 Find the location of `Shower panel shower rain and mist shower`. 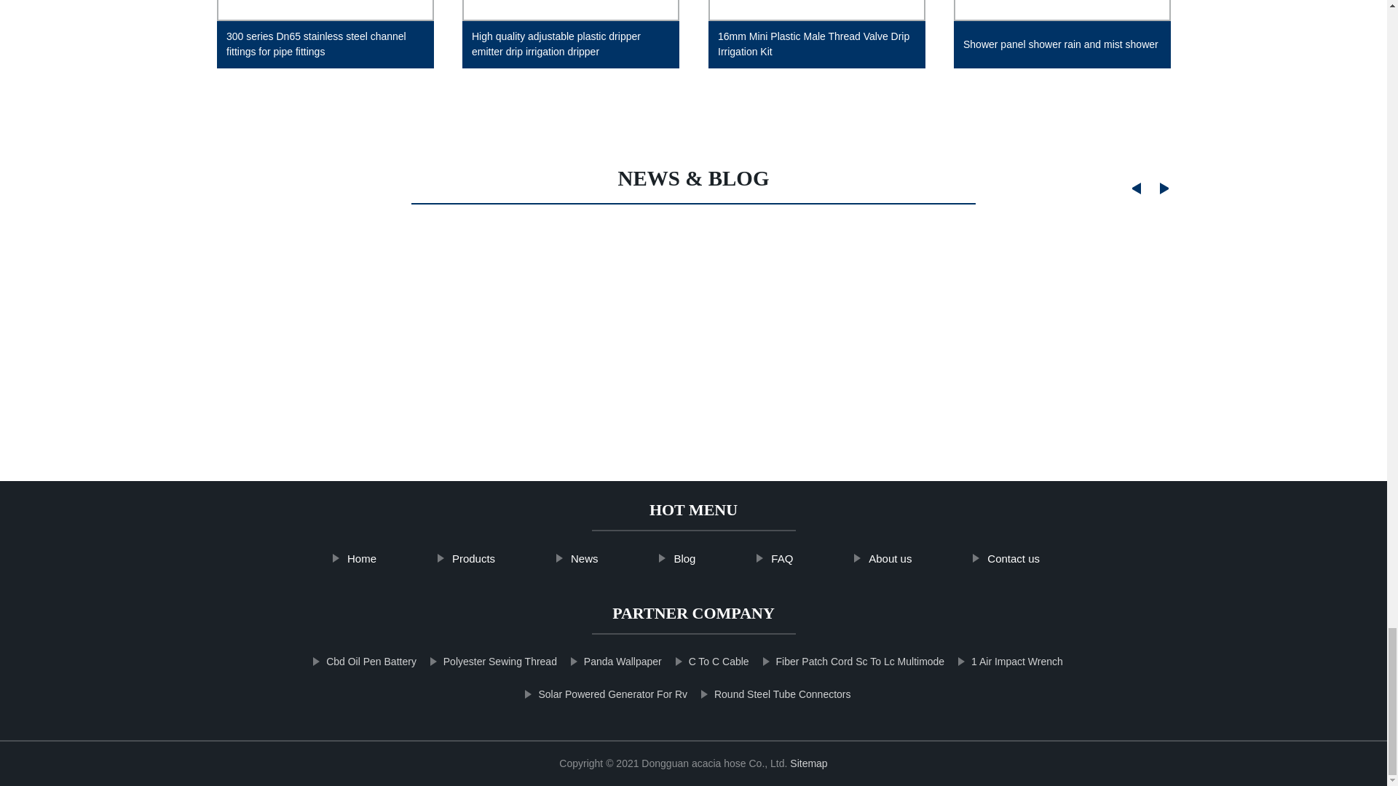

Shower panel shower rain and mist shower is located at coordinates (1062, 41).